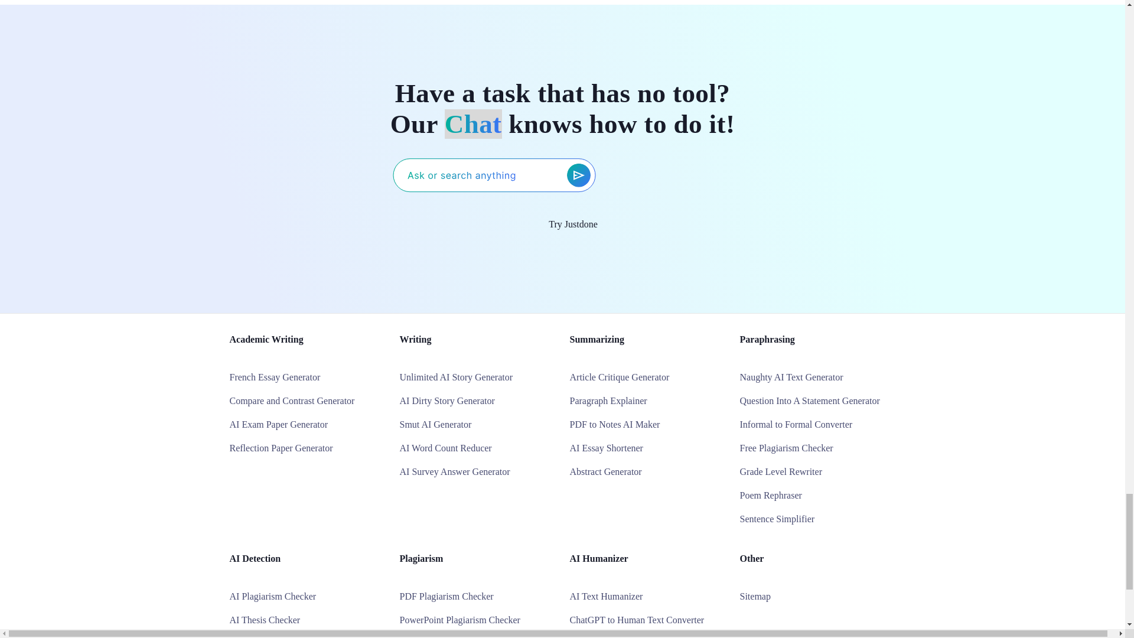 This screenshot has height=638, width=1134. What do you see at coordinates (455, 377) in the screenshot?
I see `Unlimited AI Story Generator` at bounding box center [455, 377].